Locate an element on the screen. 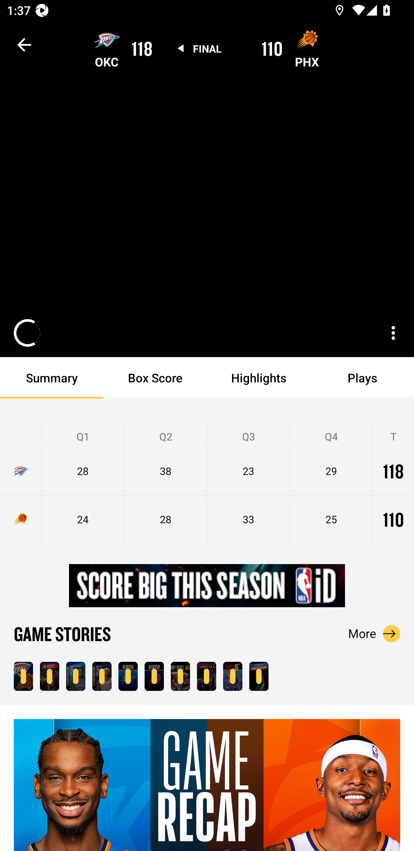  Sunday's Recap NEW is located at coordinates (259, 676).